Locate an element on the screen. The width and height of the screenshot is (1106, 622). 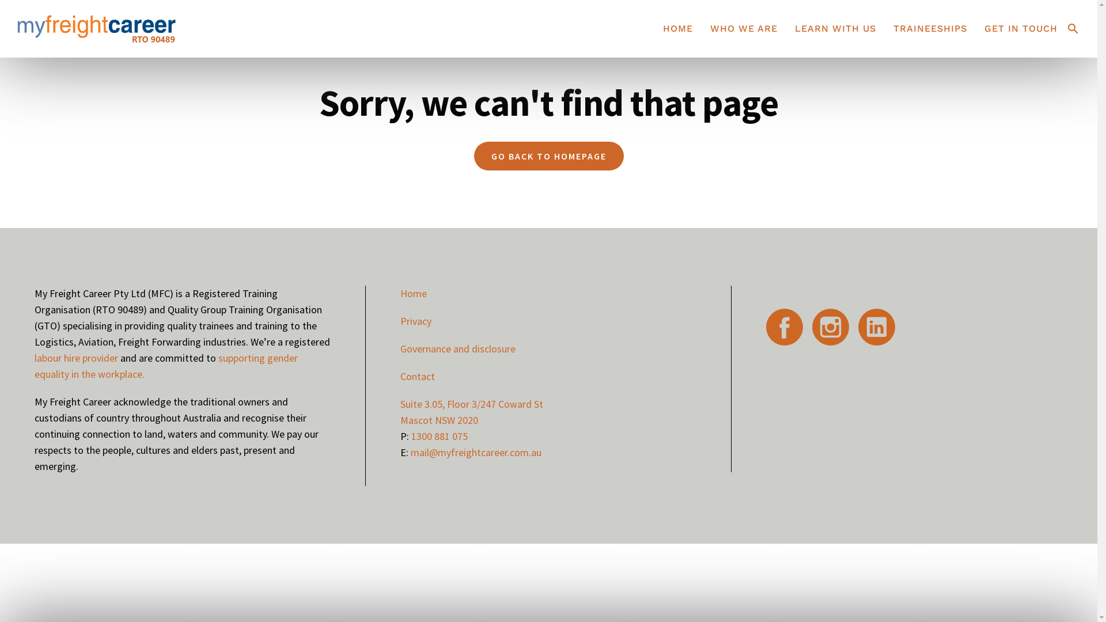
Suite 3.05, Floor 3/247 Coward St
Mascot NSW 2020 is located at coordinates (472, 412).